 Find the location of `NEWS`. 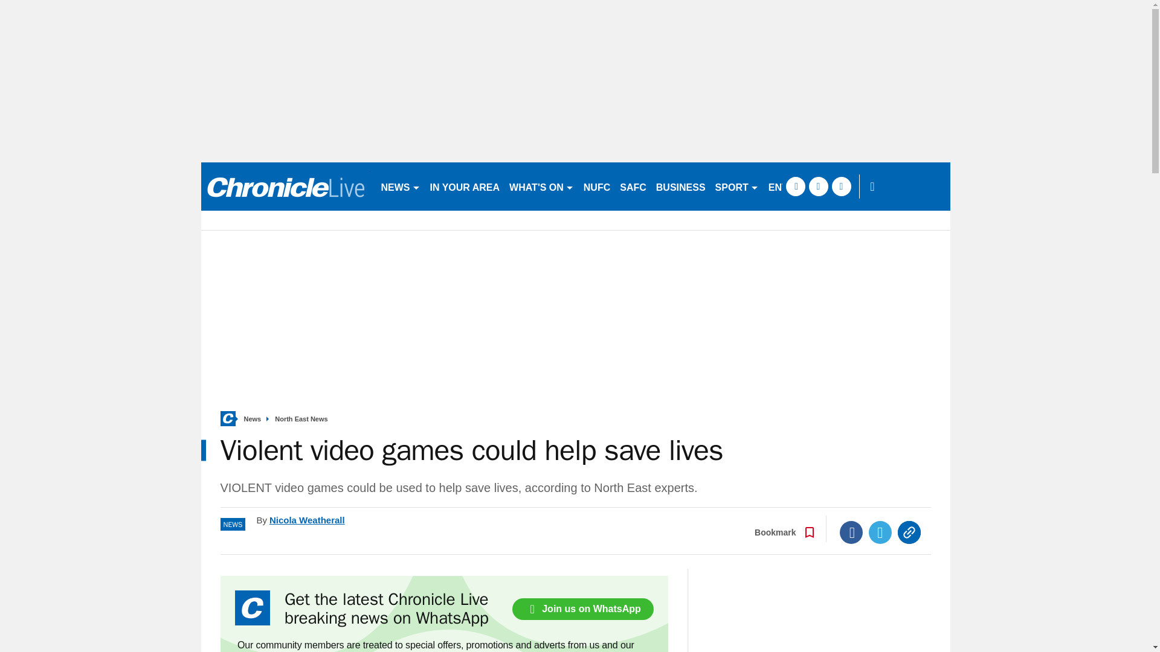

NEWS is located at coordinates (400, 186).